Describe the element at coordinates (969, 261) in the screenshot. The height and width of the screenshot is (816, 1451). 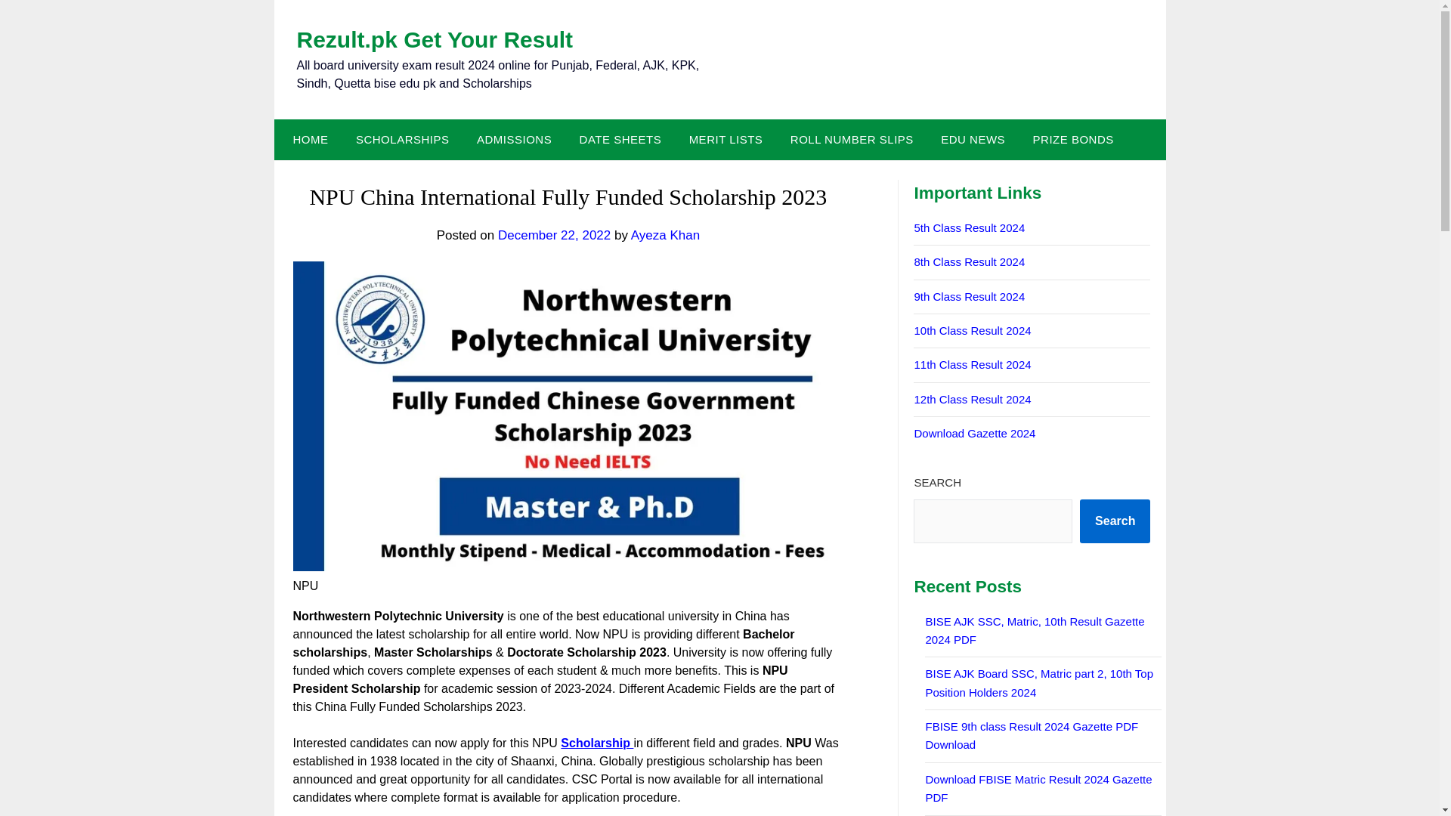
I see `8th Class Result 2024` at that location.